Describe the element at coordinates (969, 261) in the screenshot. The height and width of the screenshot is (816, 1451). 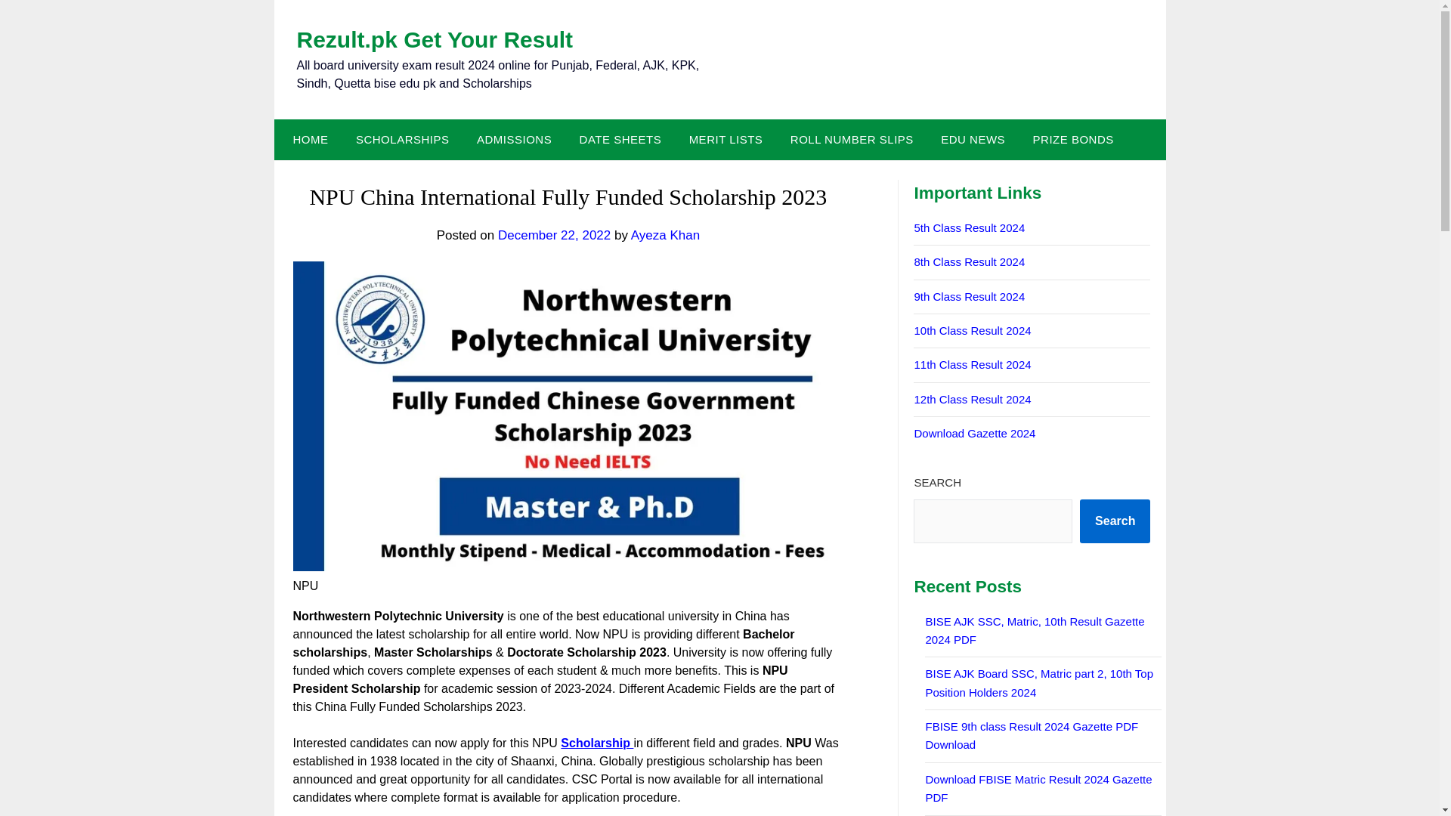
I see `8th Class Result 2024` at that location.